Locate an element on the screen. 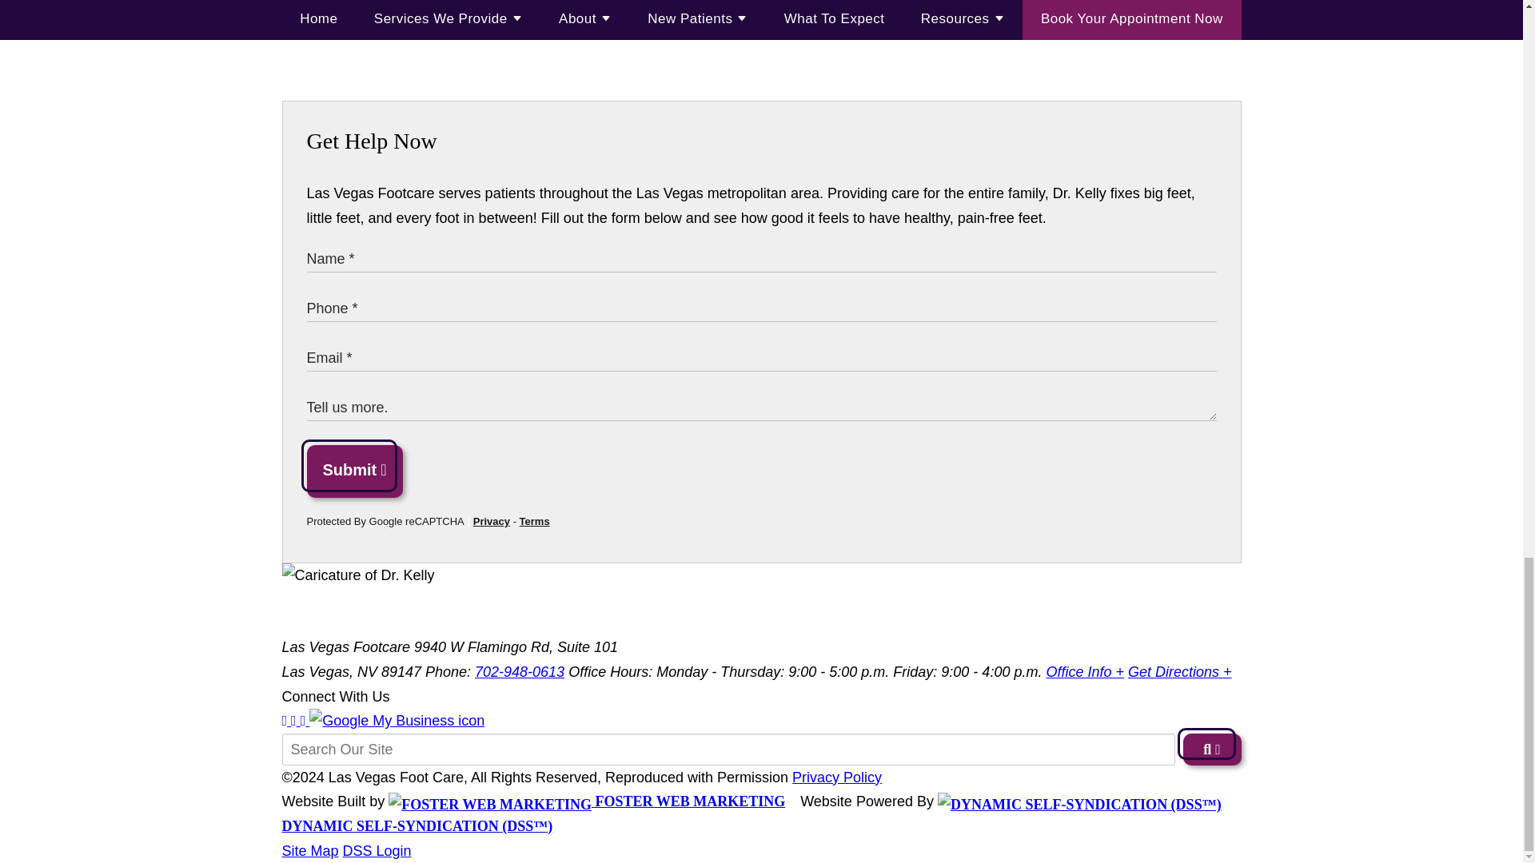  Submit is located at coordinates (355, 471).